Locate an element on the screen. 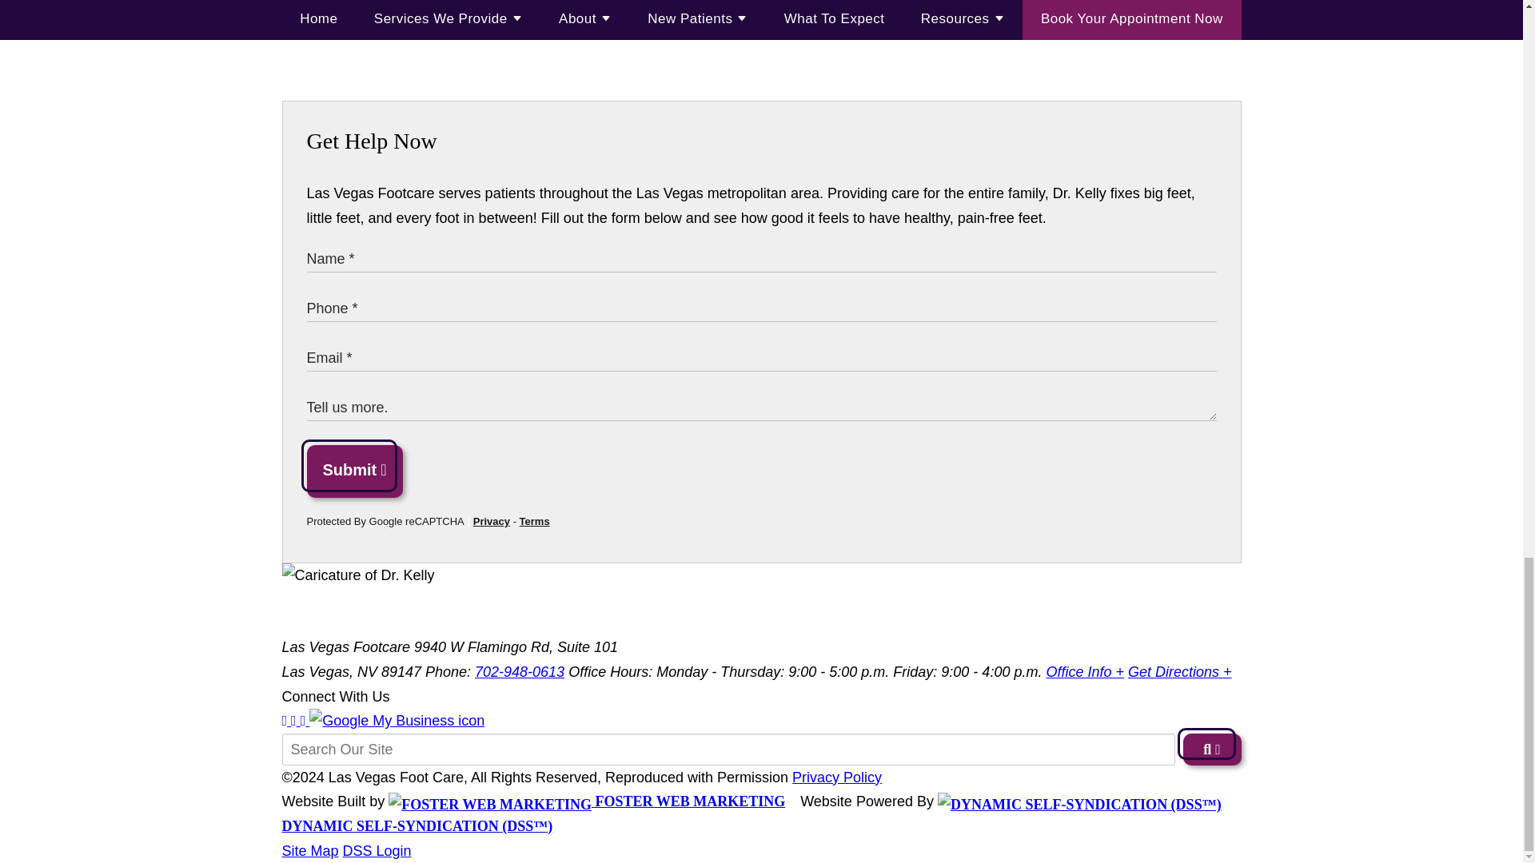  Submit is located at coordinates (355, 471).